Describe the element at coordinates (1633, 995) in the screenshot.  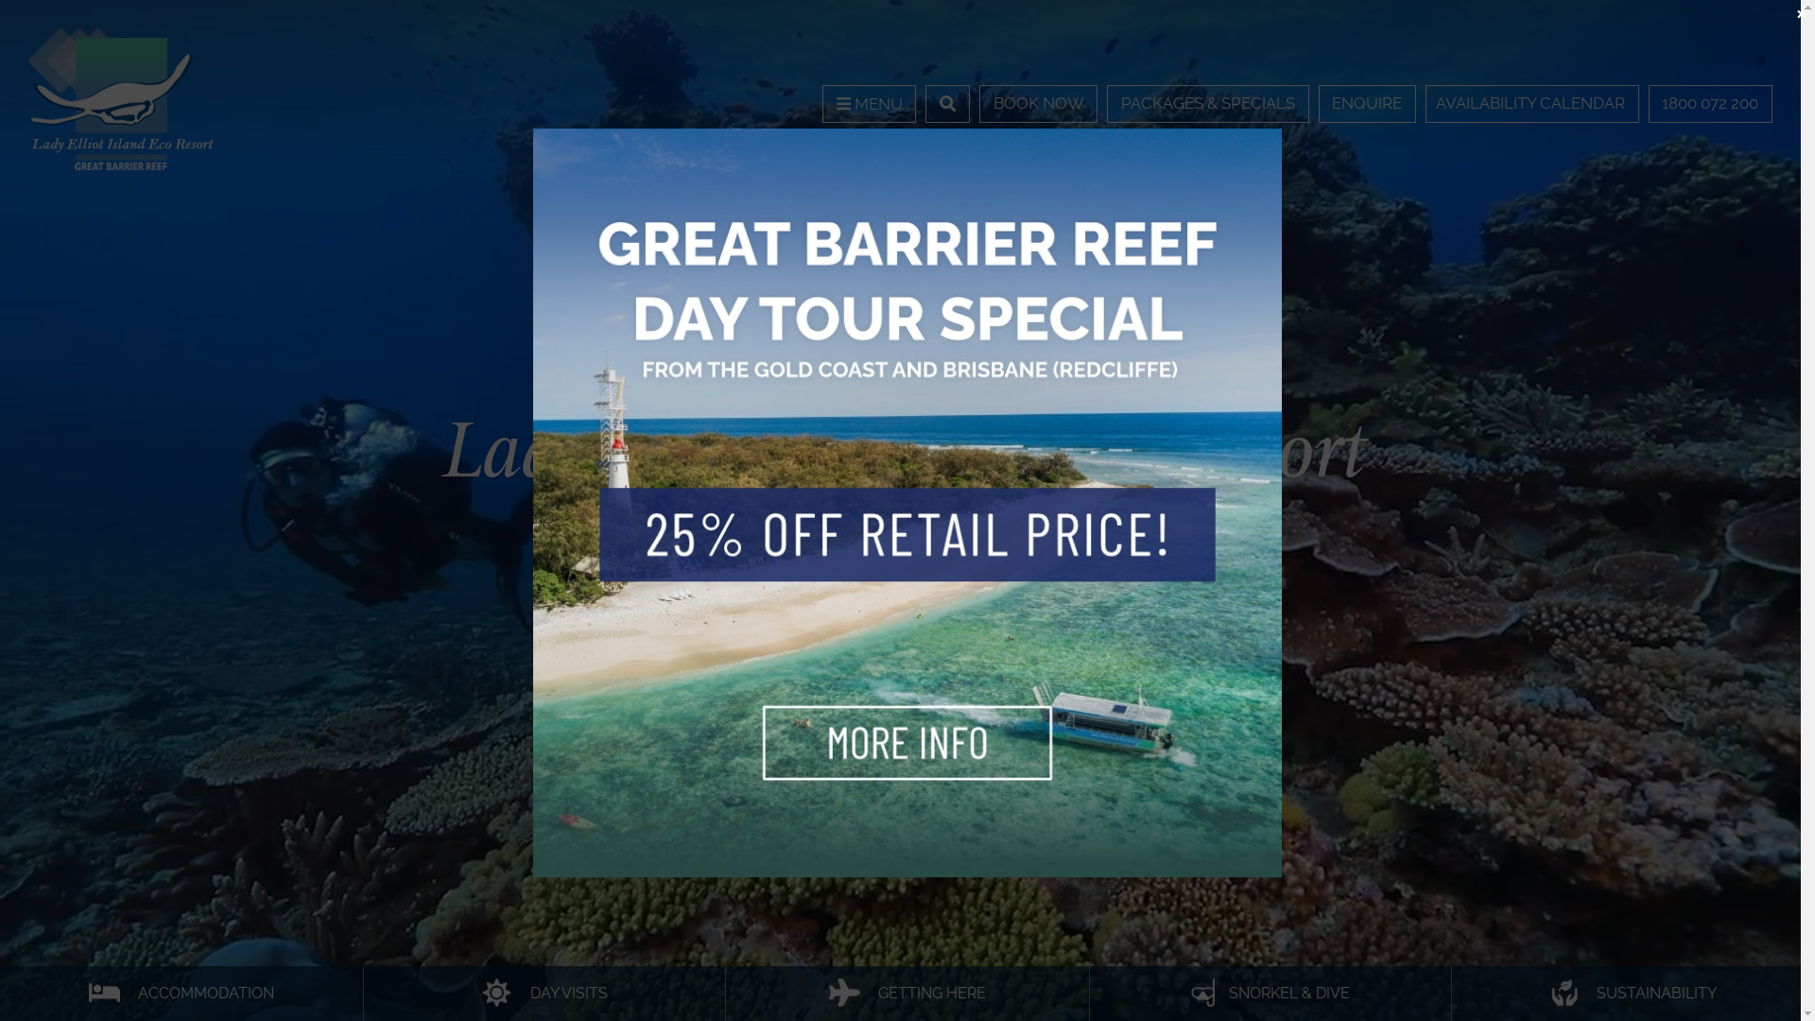
I see `SUSTAINABILITY` at that location.